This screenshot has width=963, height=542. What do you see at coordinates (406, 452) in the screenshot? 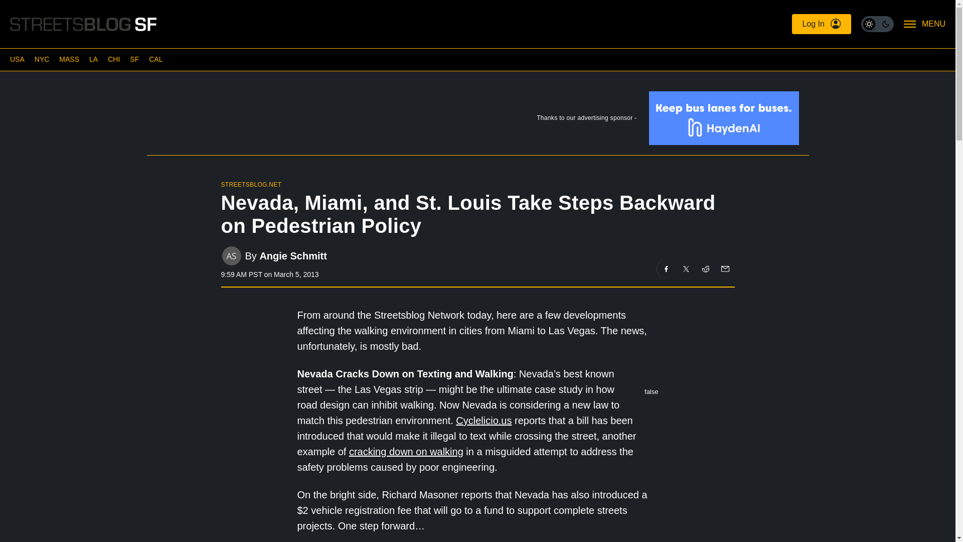
I see `cracking down on walking` at bounding box center [406, 452].